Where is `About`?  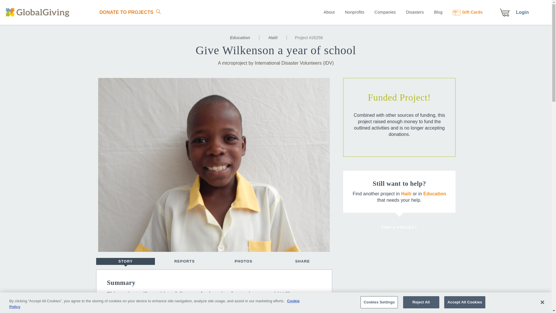 About is located at coordinates (329, 12).